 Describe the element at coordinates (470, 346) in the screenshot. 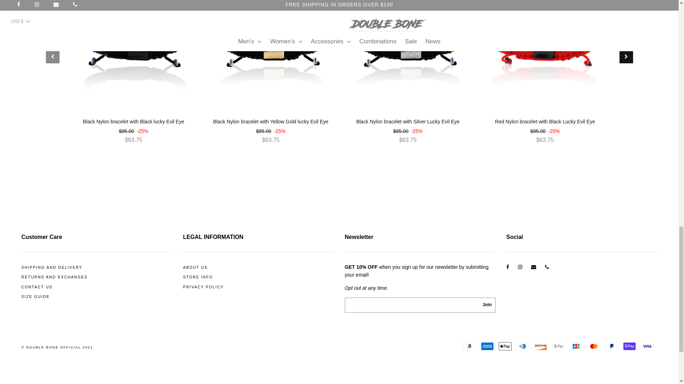

I see `Amazon` at that location.